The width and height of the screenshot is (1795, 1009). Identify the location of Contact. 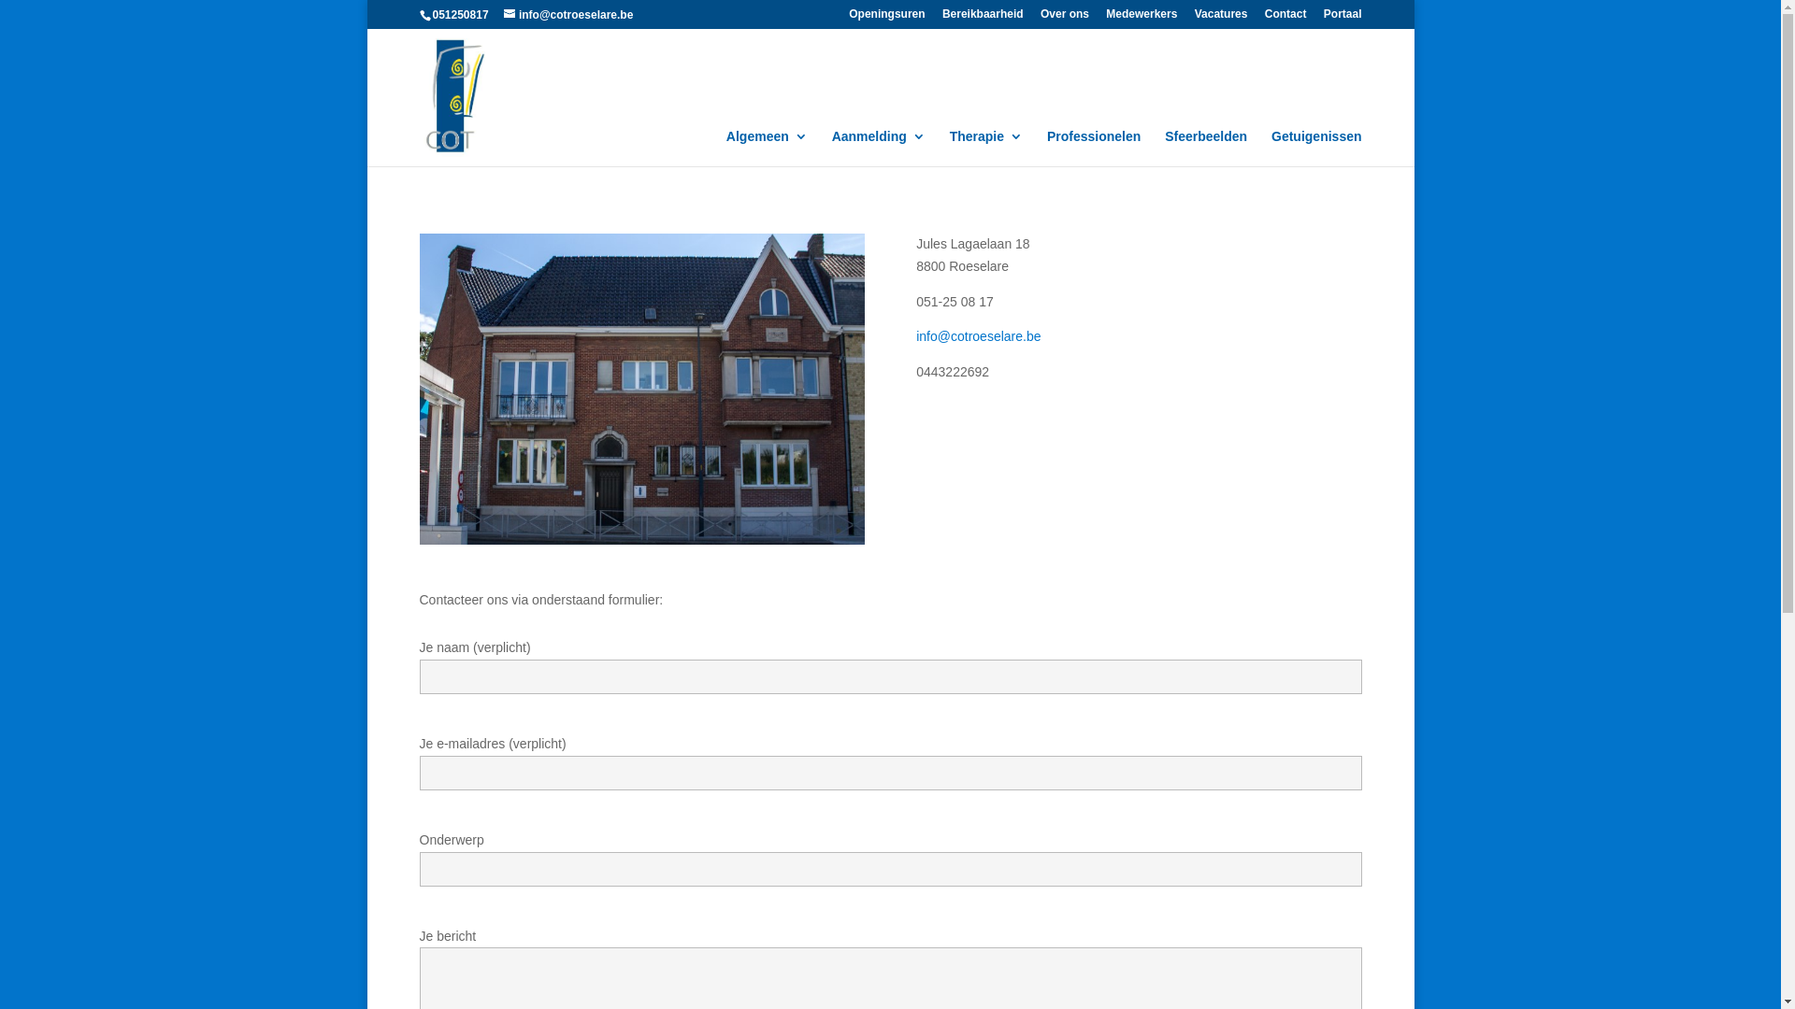
(1286, 19).